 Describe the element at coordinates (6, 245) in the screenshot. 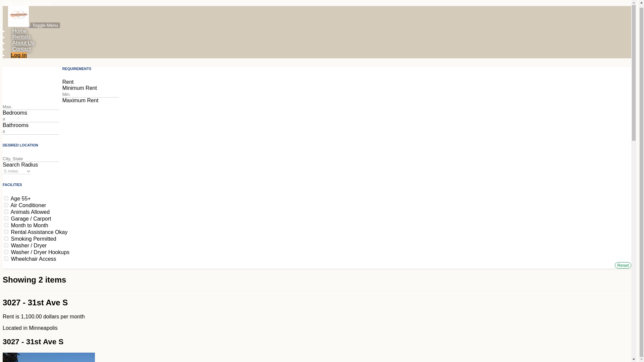

I see `1` at that location.